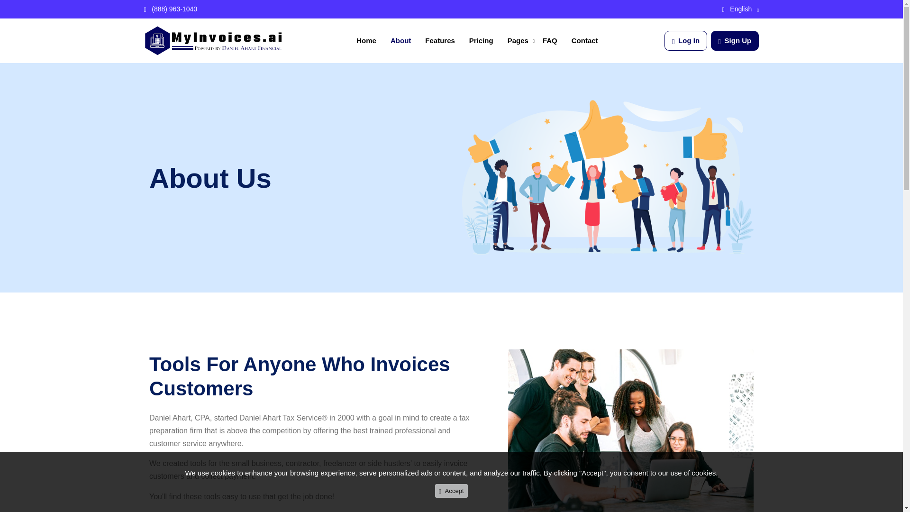 The width and height of the screenshot is (910, 512). I want to click on English, so click(737, 9).